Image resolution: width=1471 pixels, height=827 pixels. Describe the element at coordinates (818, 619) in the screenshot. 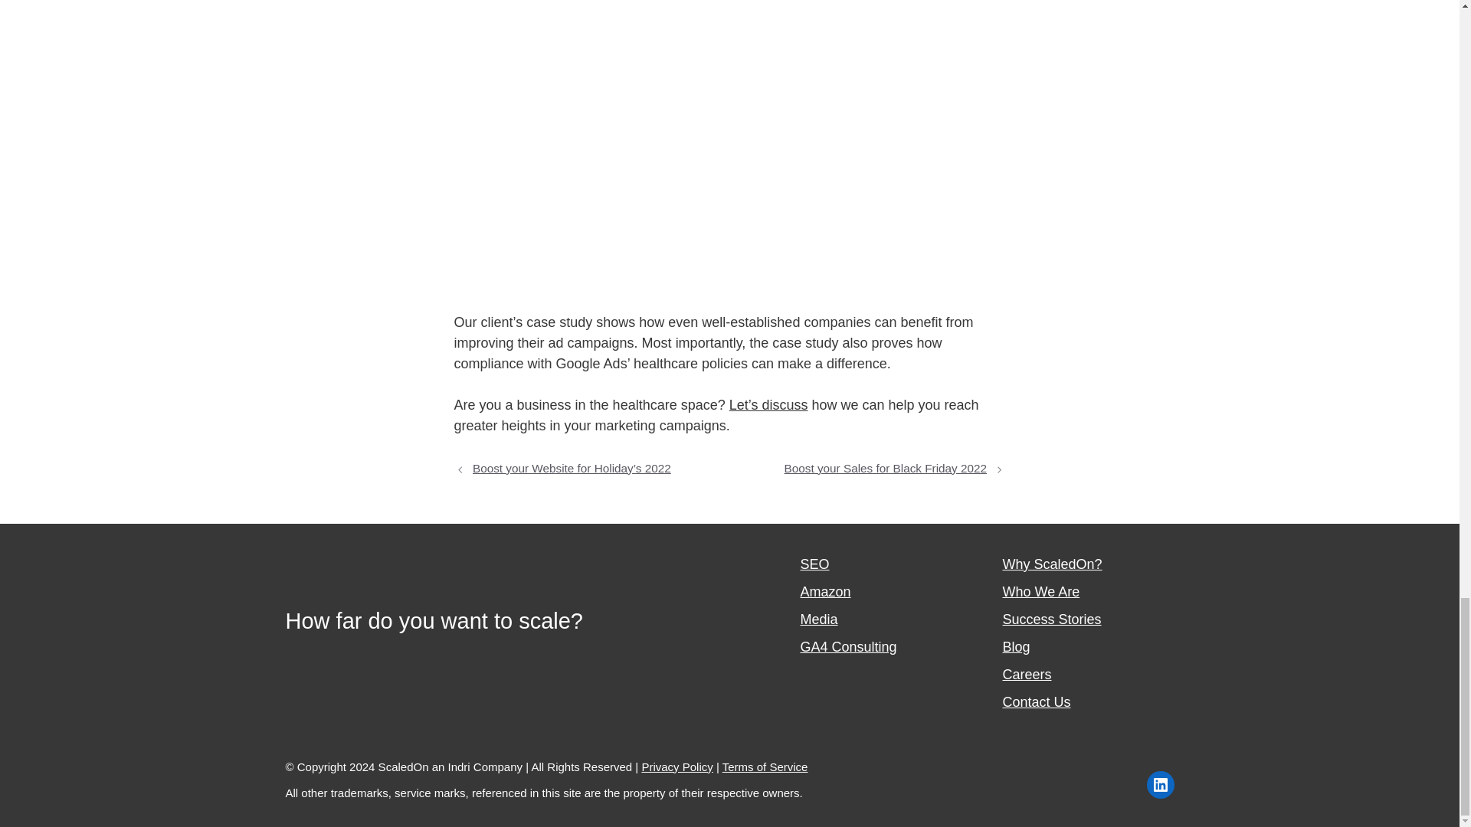

I see `Media` at that location.